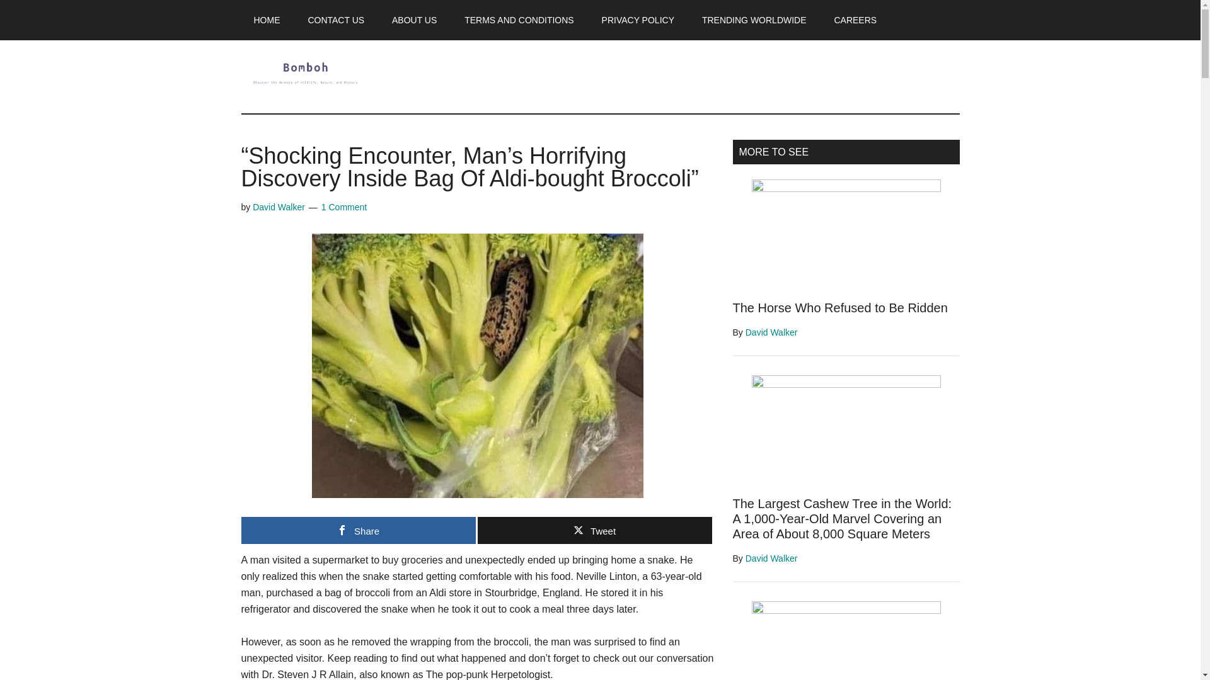  I want to click on David Walker, so click(771, 558).